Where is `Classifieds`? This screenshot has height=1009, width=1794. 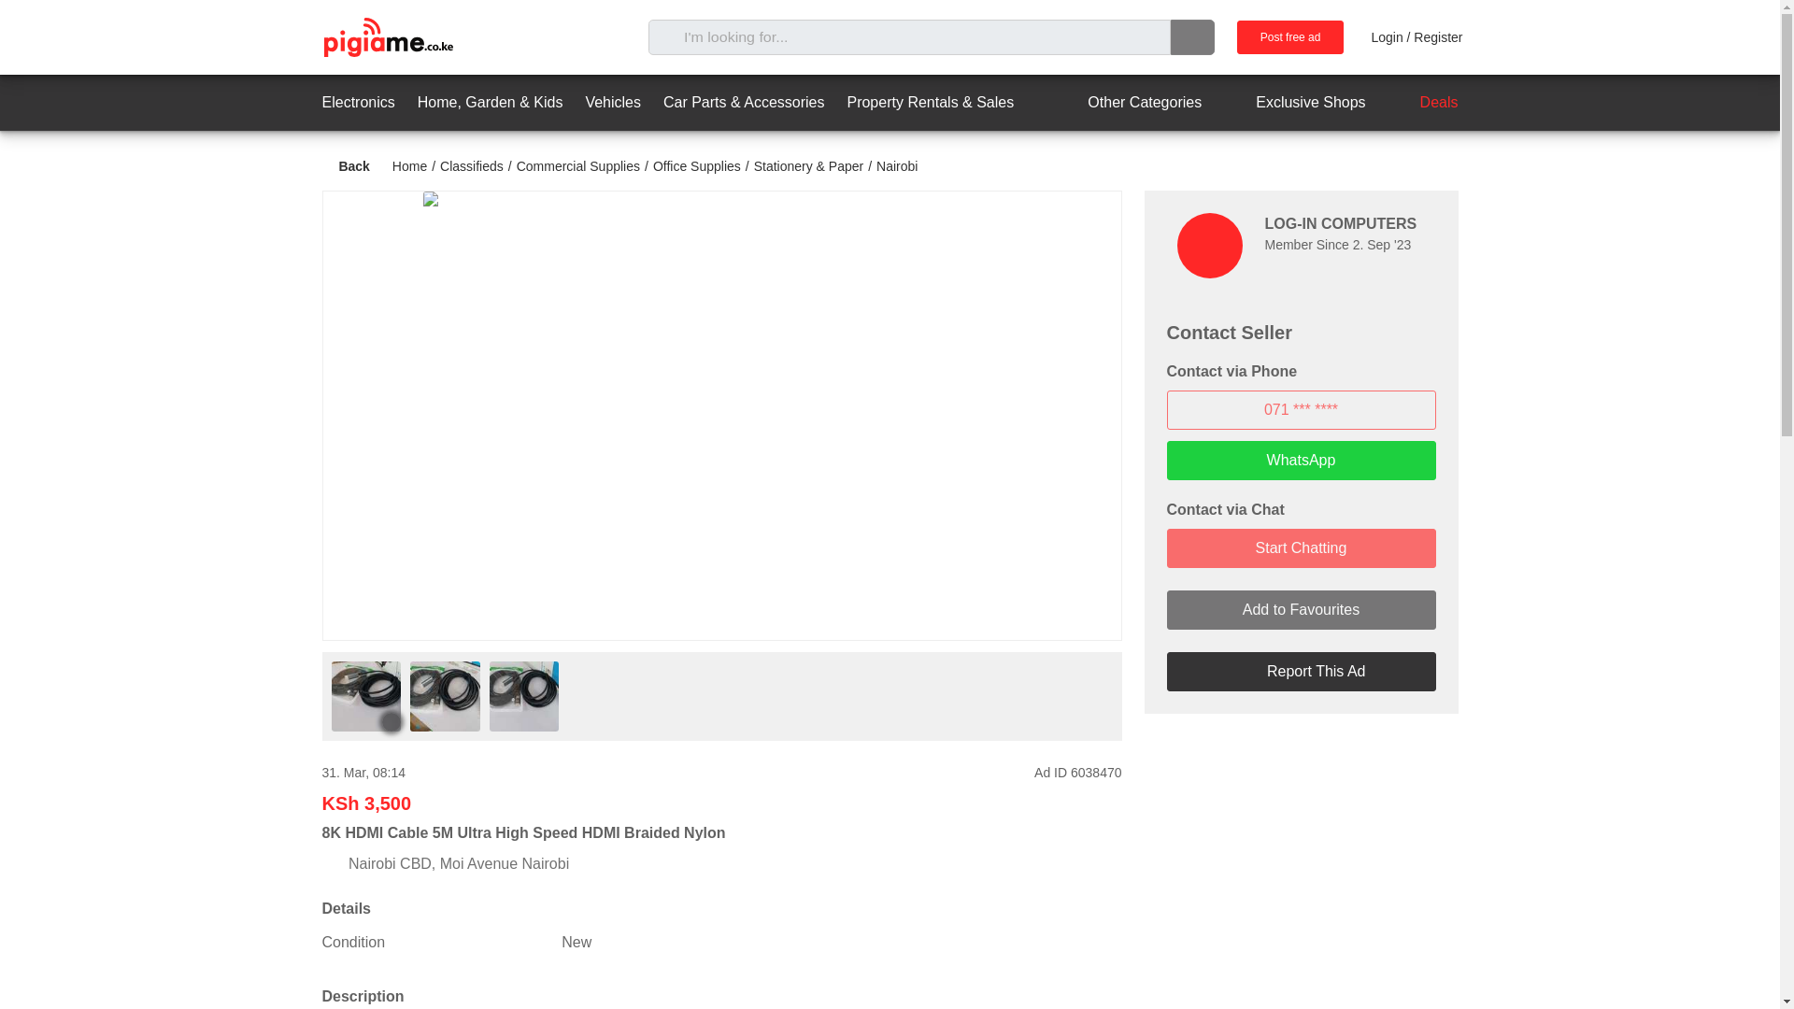
Classifieds is located at coordinates (471, 165).